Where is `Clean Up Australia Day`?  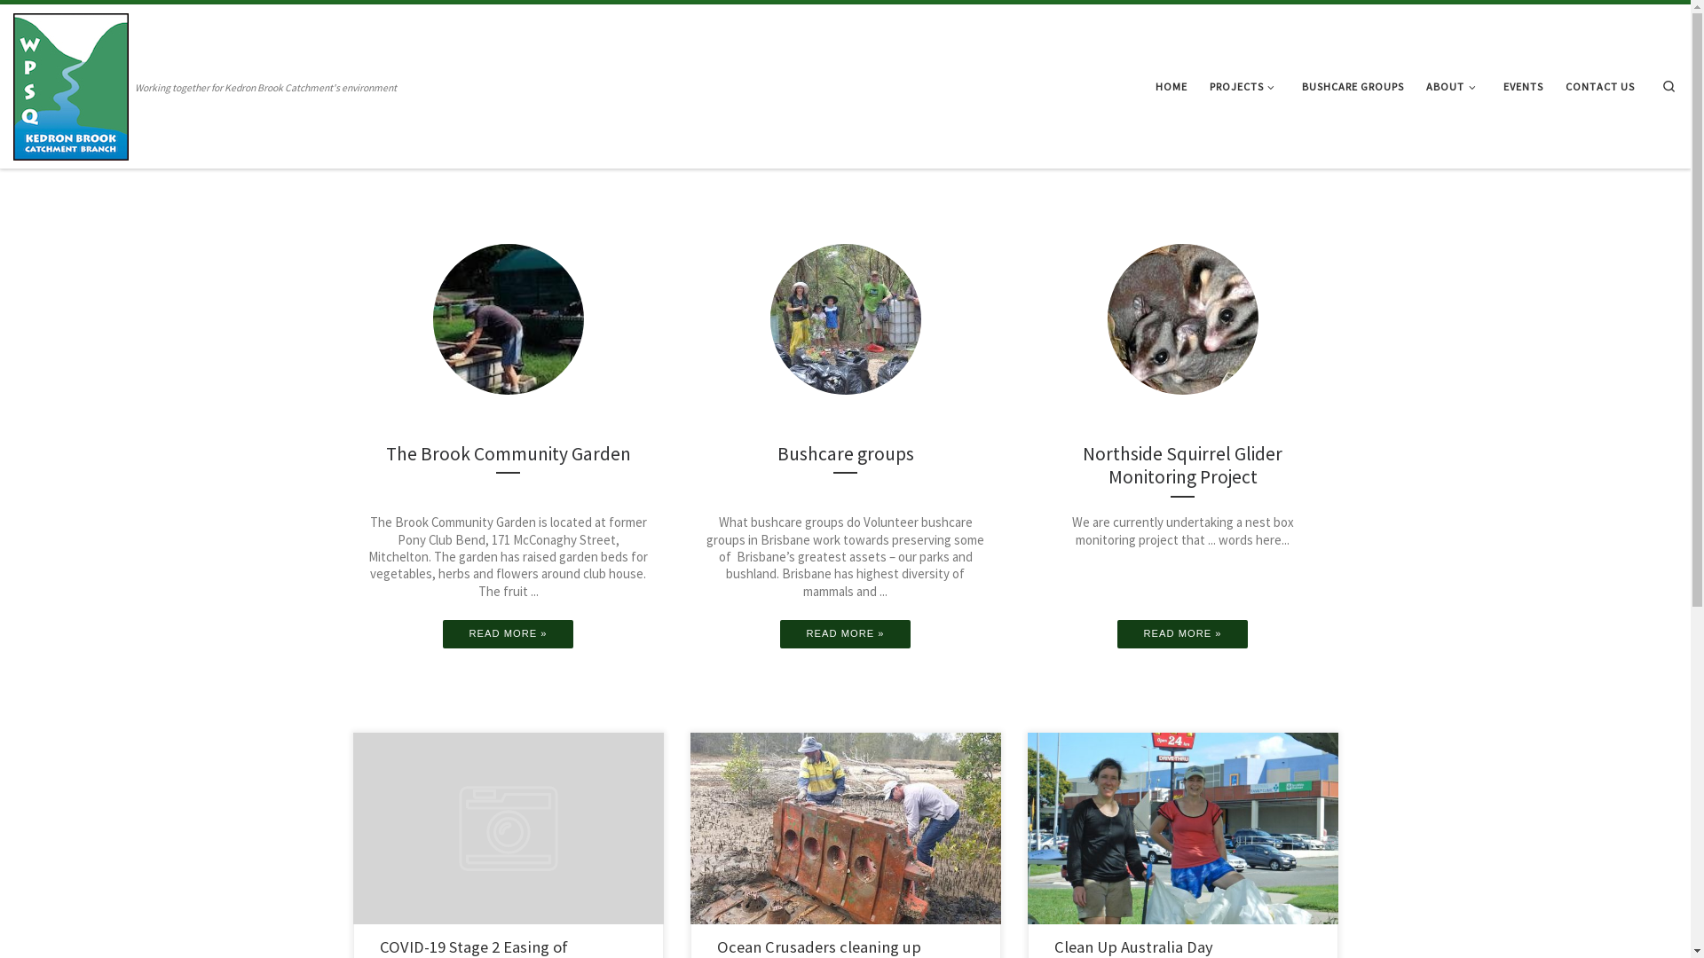 Clean Up Australia Day is located at coordinates (1134, 947).